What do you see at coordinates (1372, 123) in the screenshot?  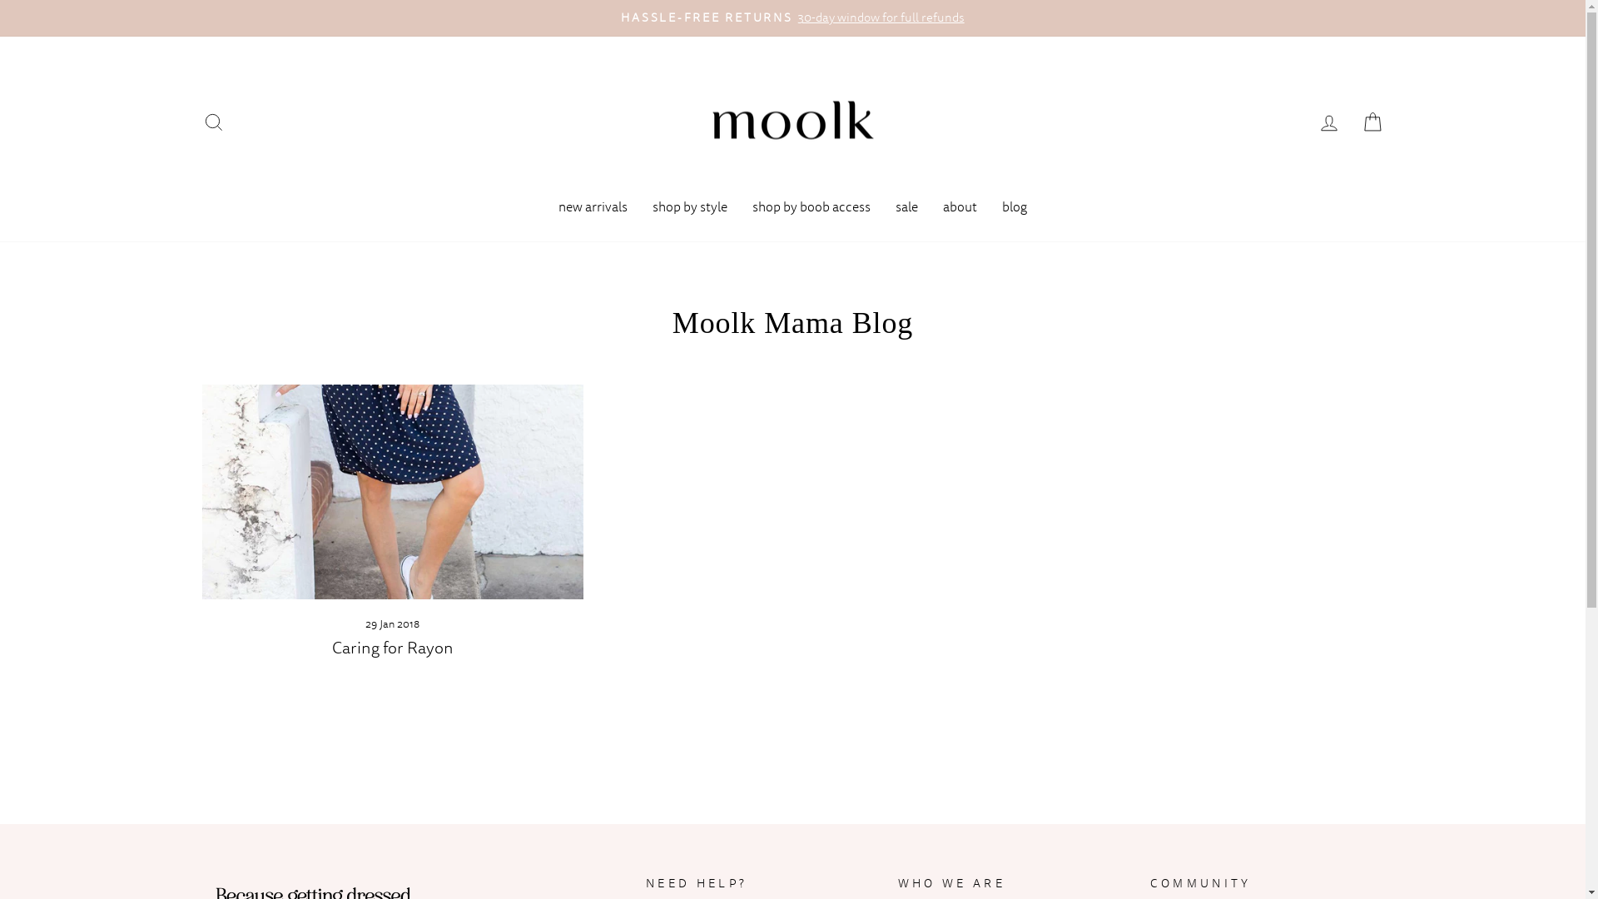 I see `Cart` at bounding box center [1372, 123].